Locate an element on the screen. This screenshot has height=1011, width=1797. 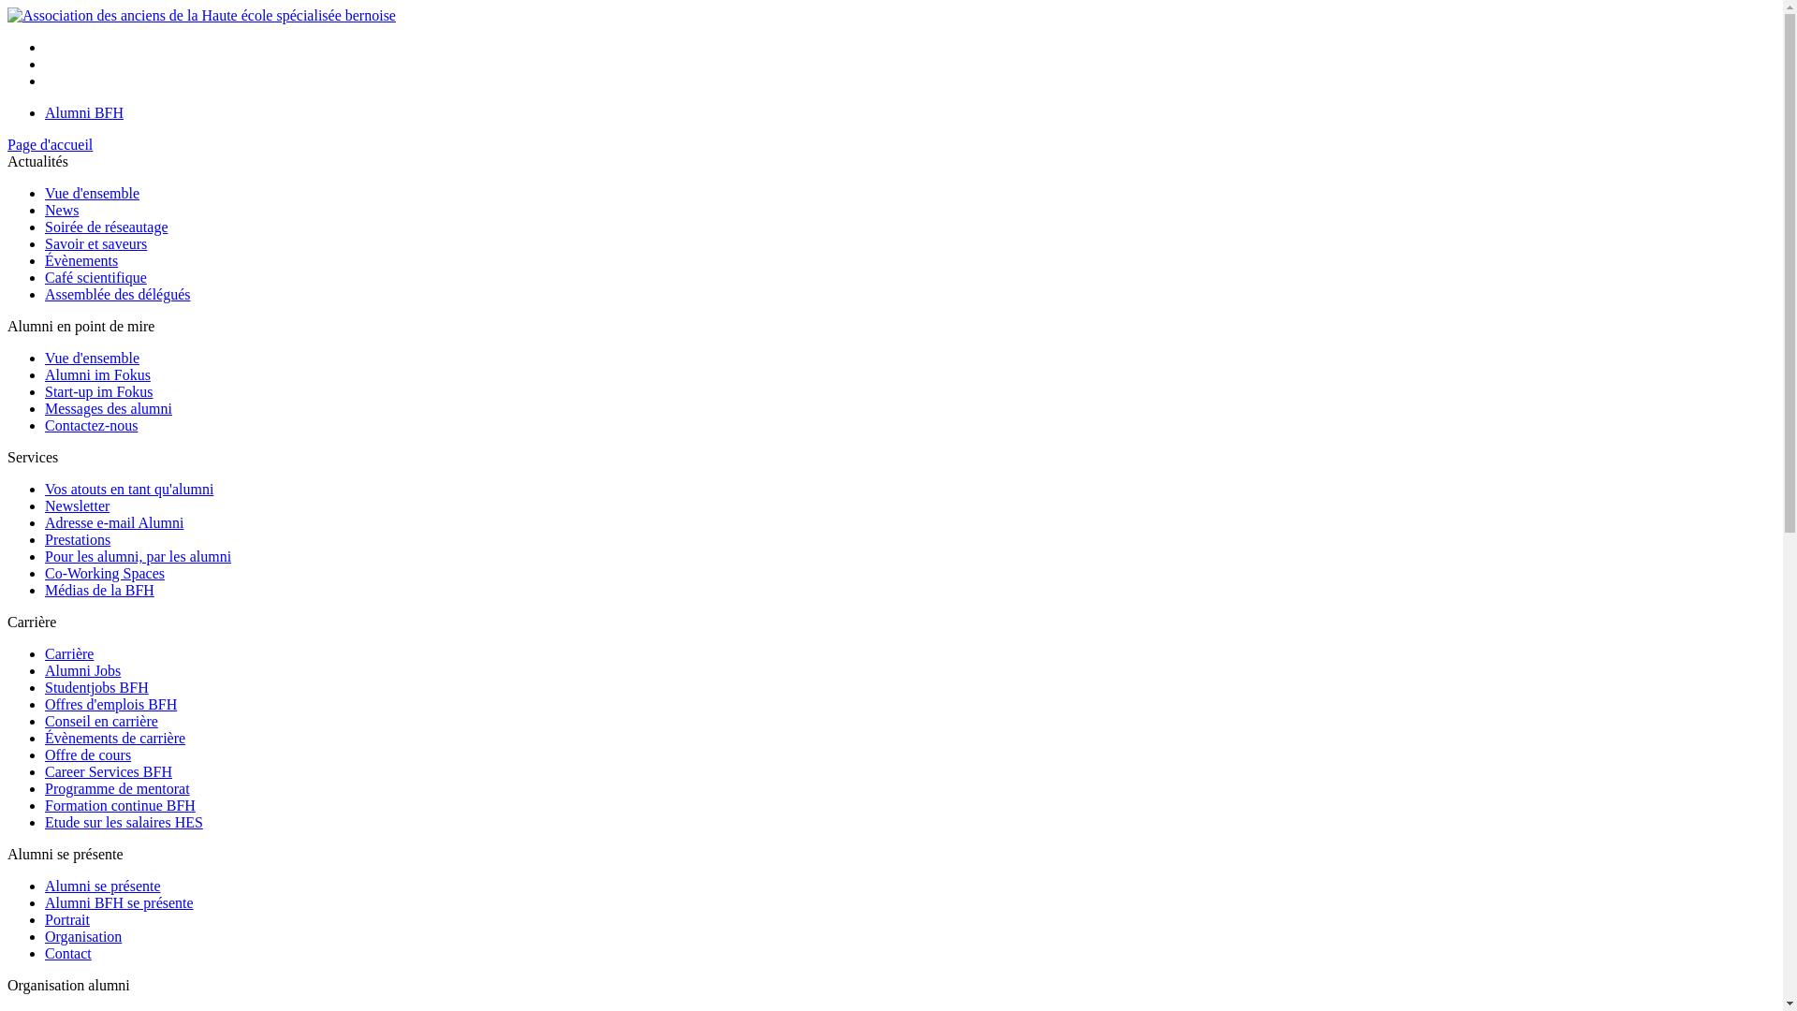
Vos atouts en tant qu'alumni is located at coordinates (129, 489).